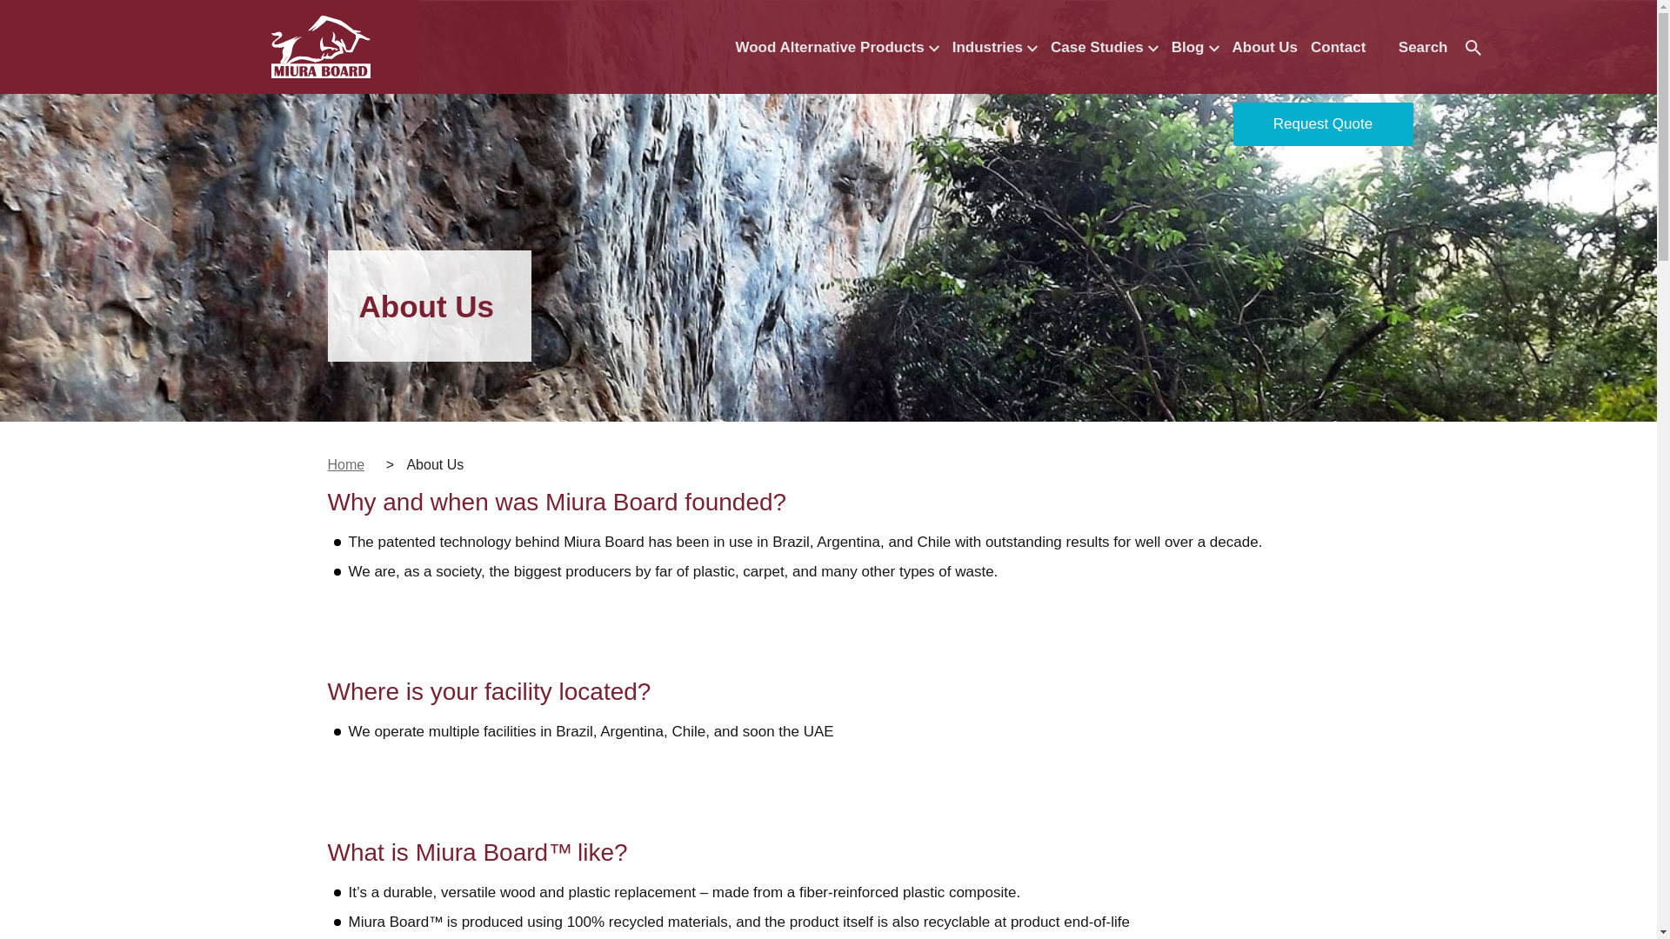  I want to click on Blog, so click(1195, 47).